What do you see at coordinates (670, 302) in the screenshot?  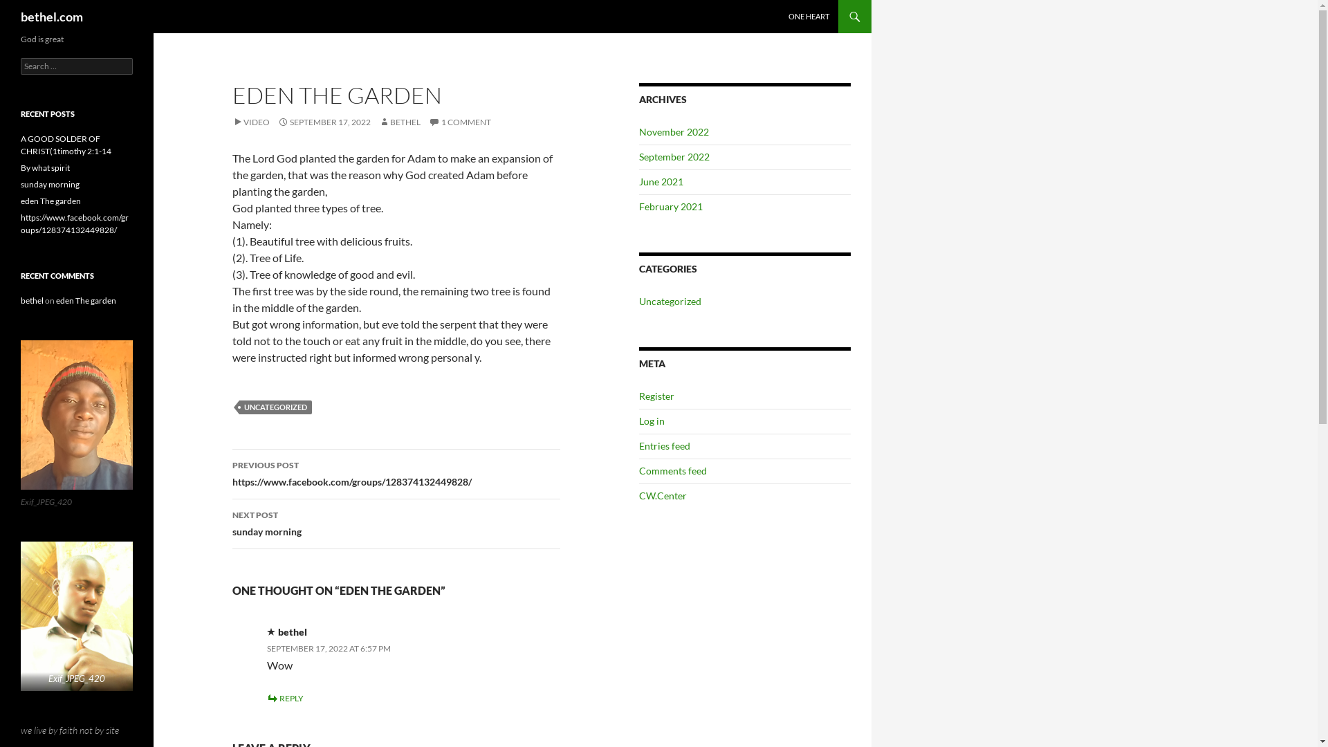 I see `Uncategorized` at bounding box center [670, 302].